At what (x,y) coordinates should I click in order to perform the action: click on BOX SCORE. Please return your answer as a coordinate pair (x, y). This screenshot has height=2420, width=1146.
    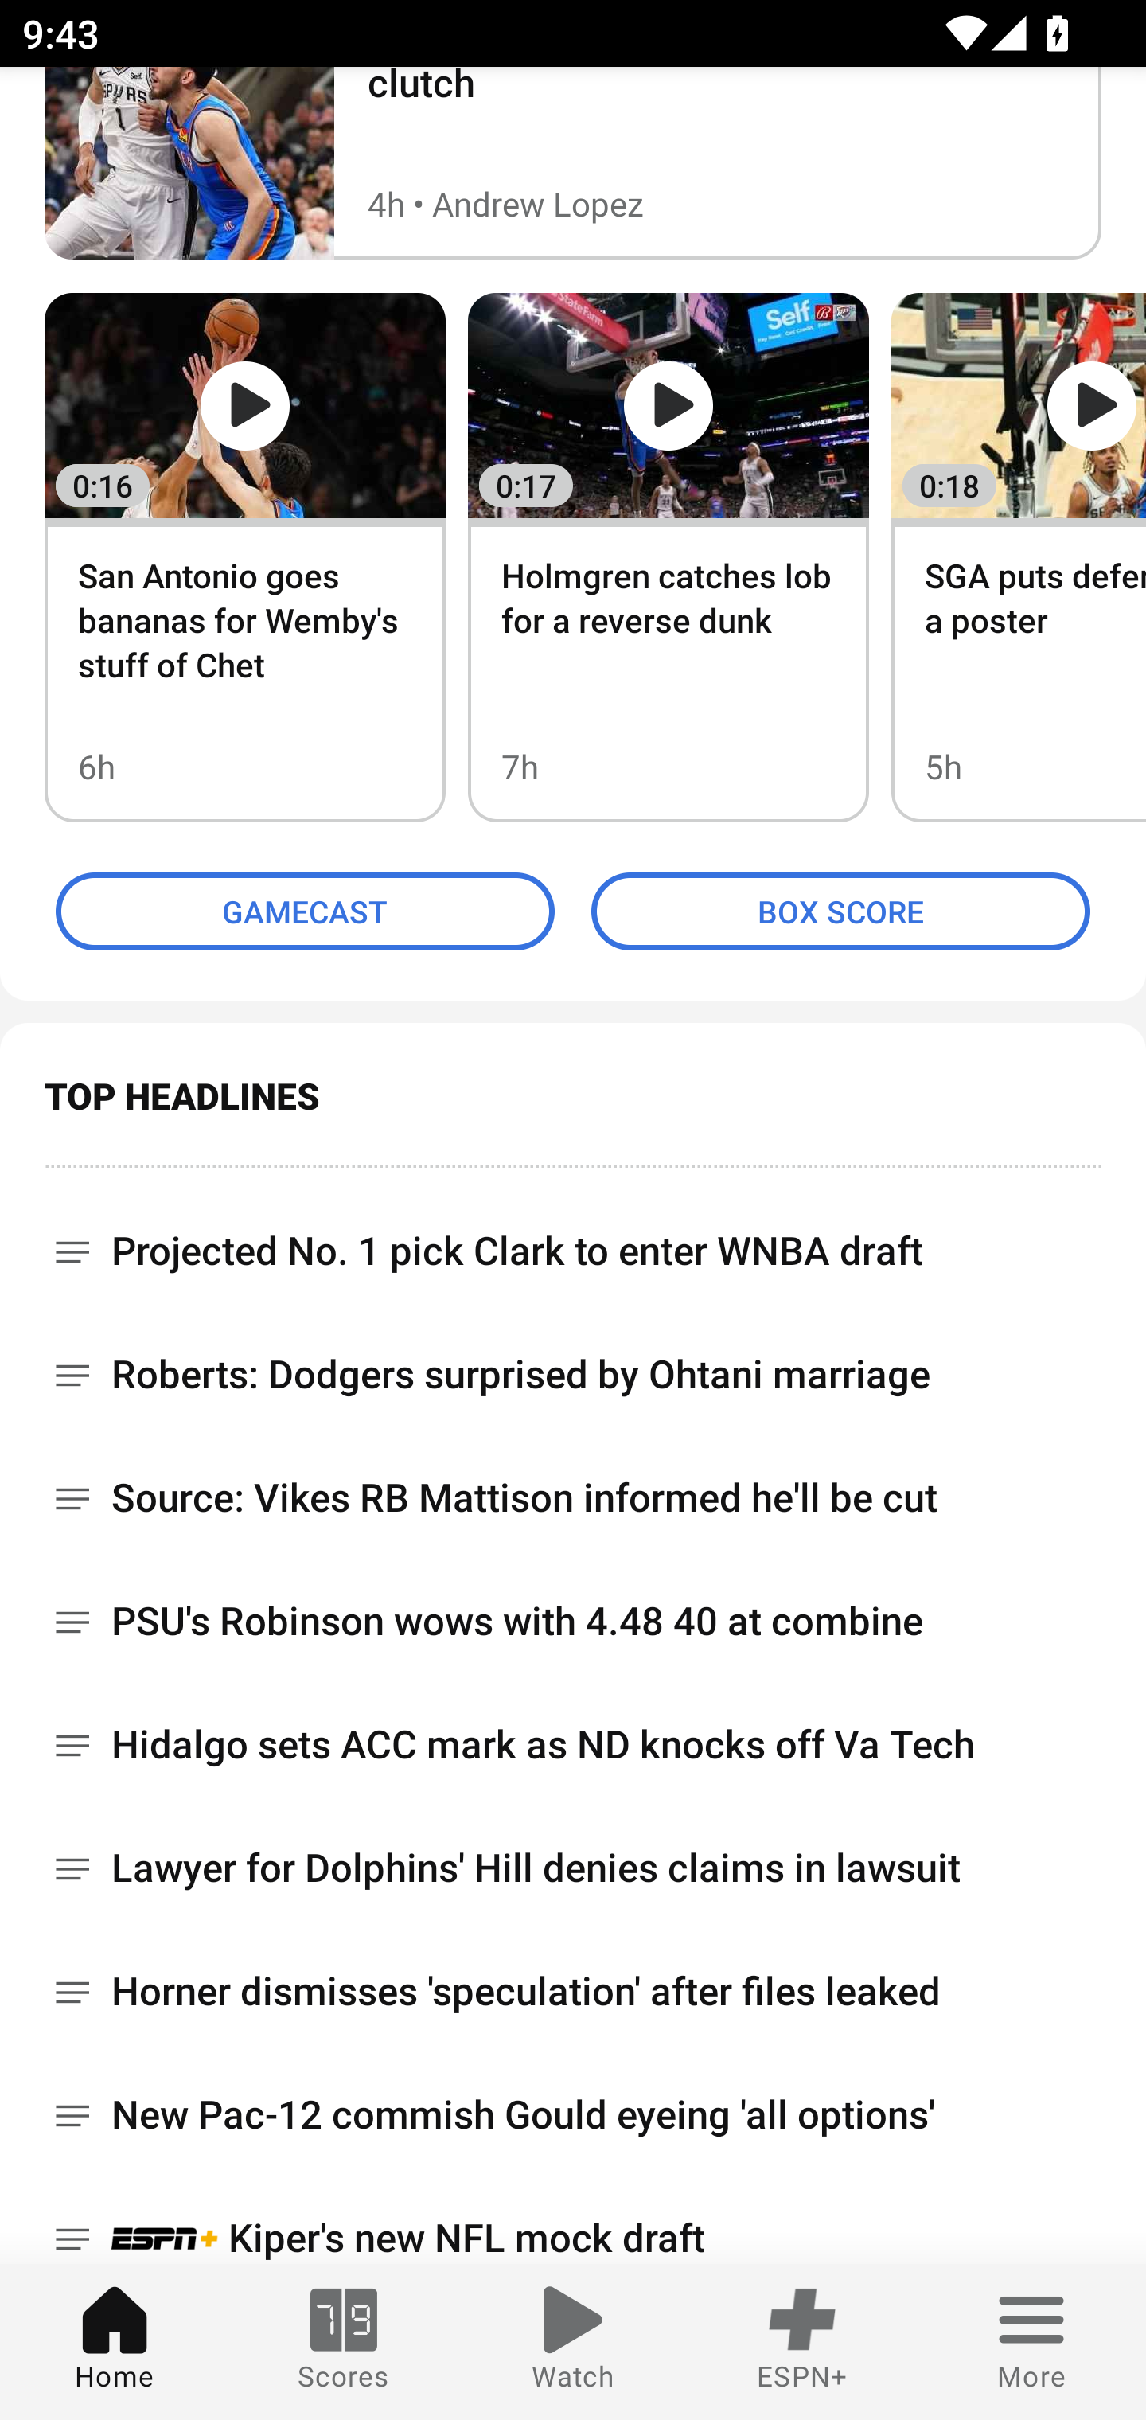
    Looking at the image, I should click on (840, 912).